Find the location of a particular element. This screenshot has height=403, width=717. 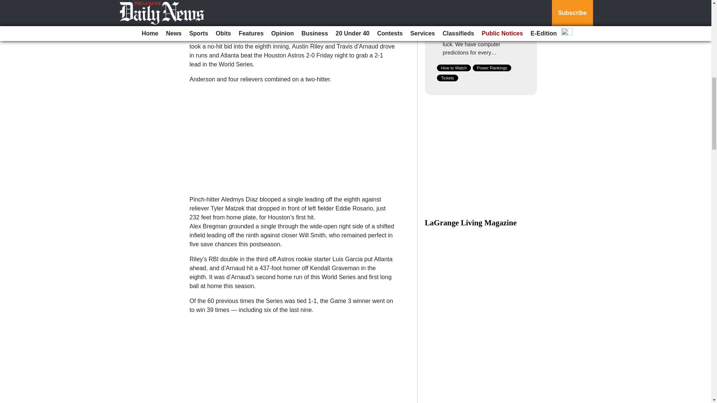

Power Rankings is located at coordinates (492, 68).